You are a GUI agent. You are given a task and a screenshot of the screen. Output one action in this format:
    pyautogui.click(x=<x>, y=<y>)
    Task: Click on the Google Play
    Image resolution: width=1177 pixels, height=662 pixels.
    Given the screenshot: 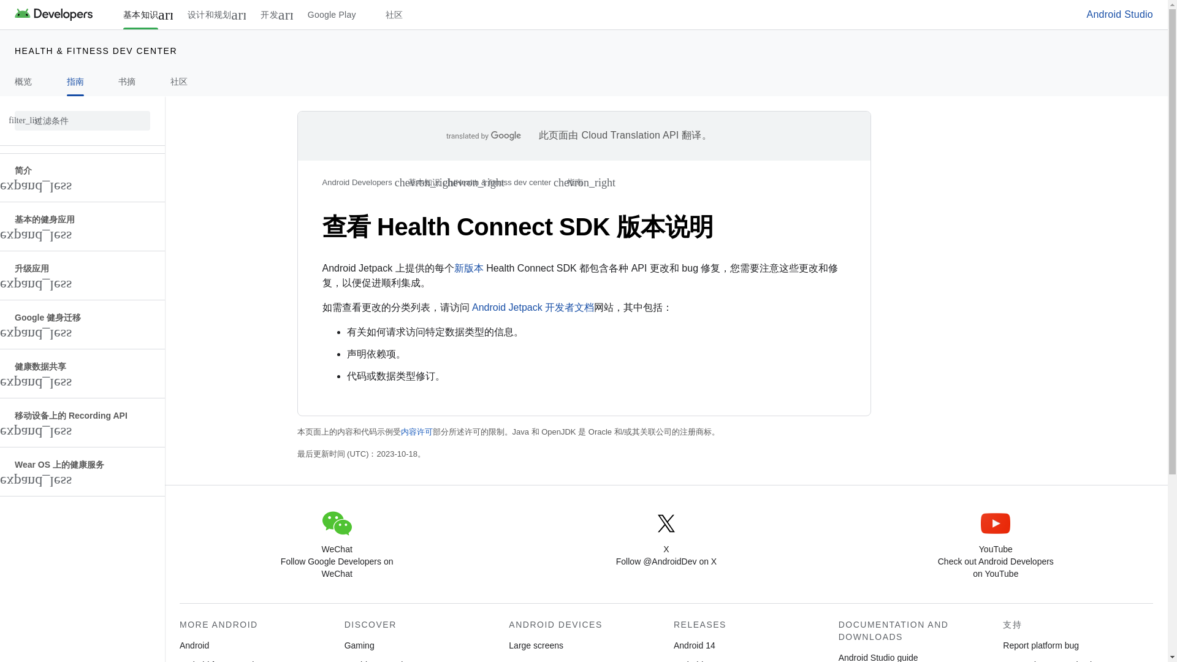 What is the action you would take?
    pyautogui.click(x=332, y=15)
    